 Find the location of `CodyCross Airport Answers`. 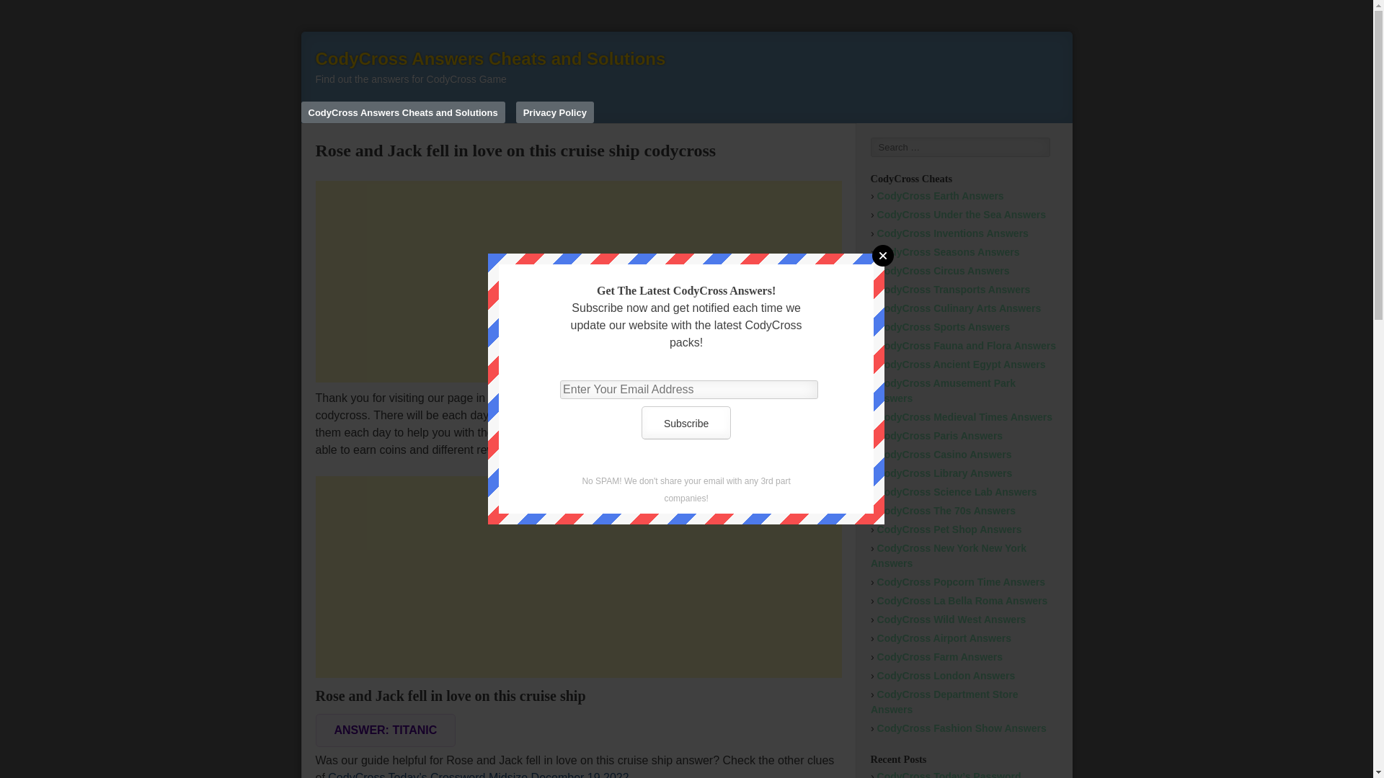

CodyCross Airport Answers is located at coordinates (944, 638).